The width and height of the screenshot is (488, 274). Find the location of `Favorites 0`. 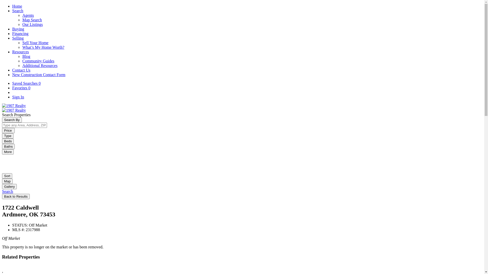

Favorites 0 is located at coordinates (21, 88).